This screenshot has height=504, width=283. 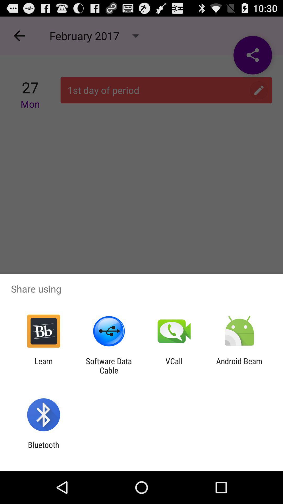 What do you see at coordinates (109, 366) in the screenshot?
I see `scroll to the software data cable app` at bounding box center [109, 366].